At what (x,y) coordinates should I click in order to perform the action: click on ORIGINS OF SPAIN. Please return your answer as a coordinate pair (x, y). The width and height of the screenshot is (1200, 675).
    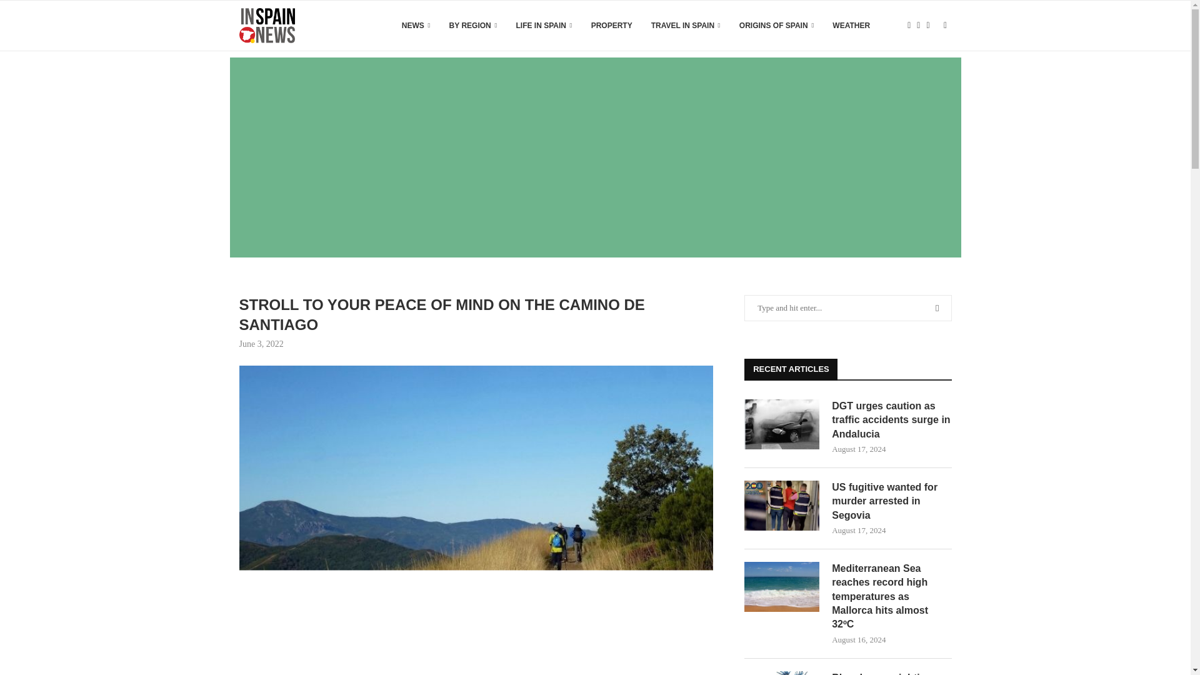
    Looking at the image, I should click on (776, 26).